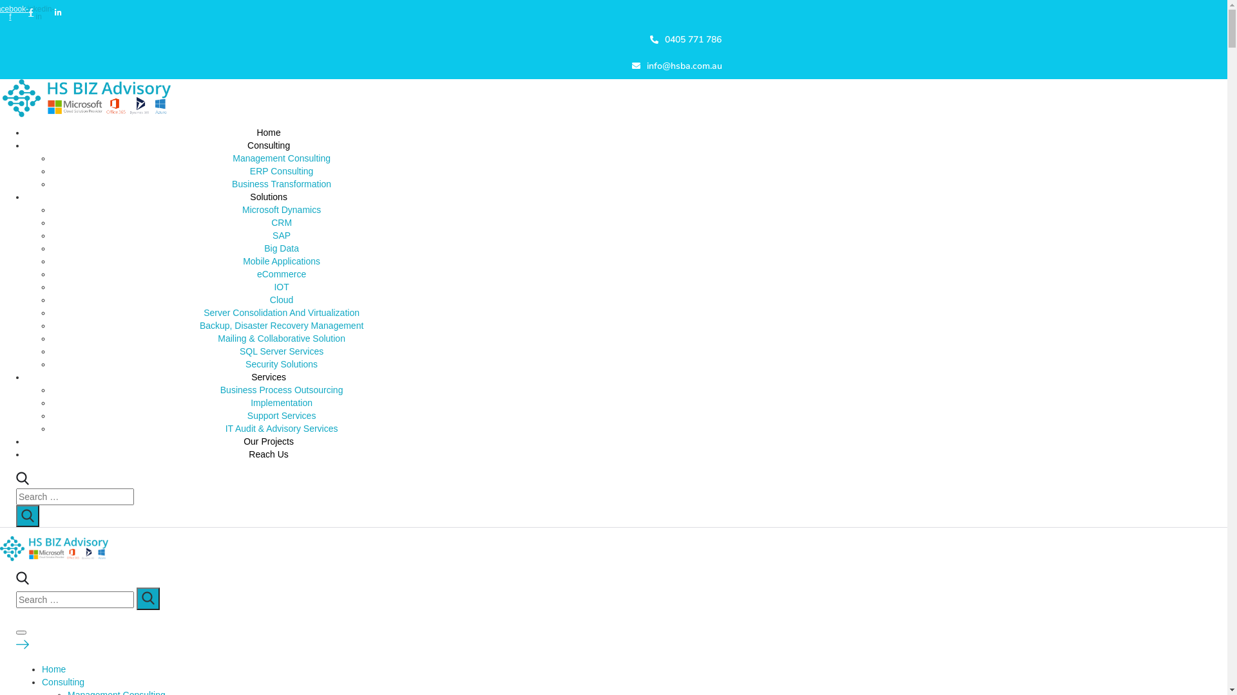  Describe the element at coordinates (13, 13) in the screenshot. I see `Facebook-f` at that location.